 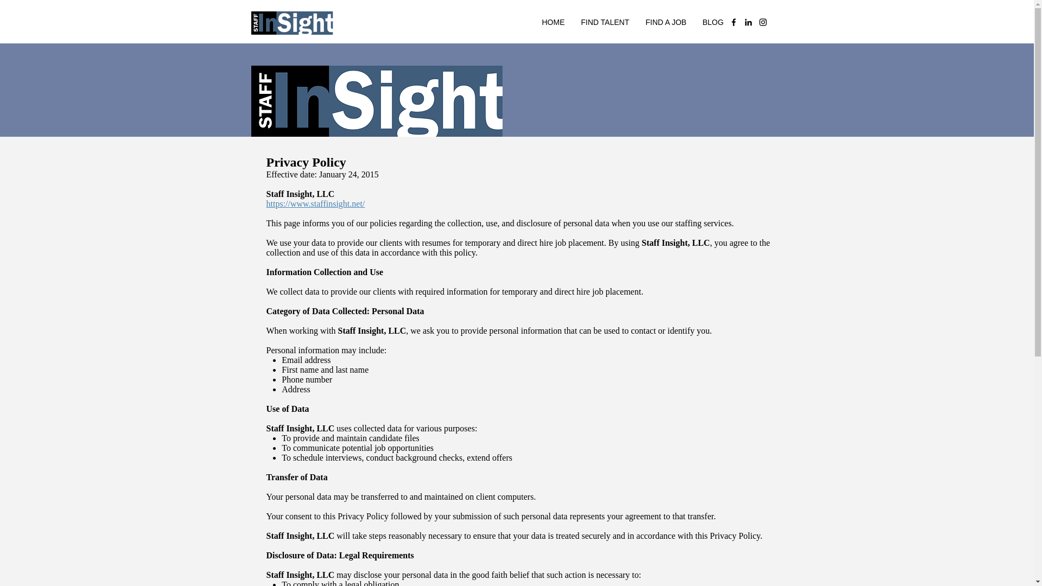 What do you see at coordinates (554, 22) in the screenshot?
I see `HOME` at bounding box center [554, 22].